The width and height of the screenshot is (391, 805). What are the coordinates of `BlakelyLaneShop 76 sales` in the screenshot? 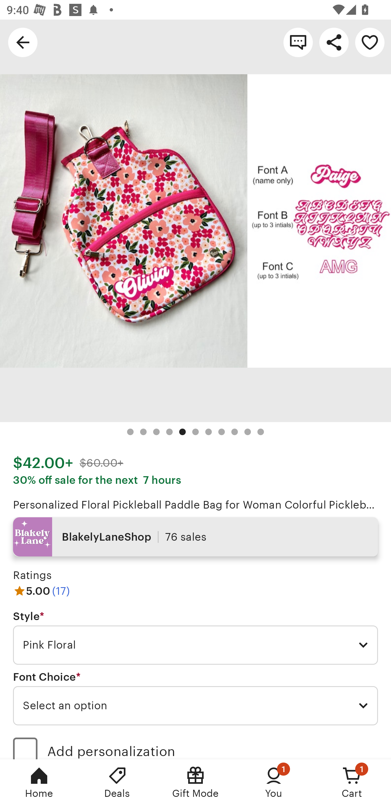 It's located at (195, 537).